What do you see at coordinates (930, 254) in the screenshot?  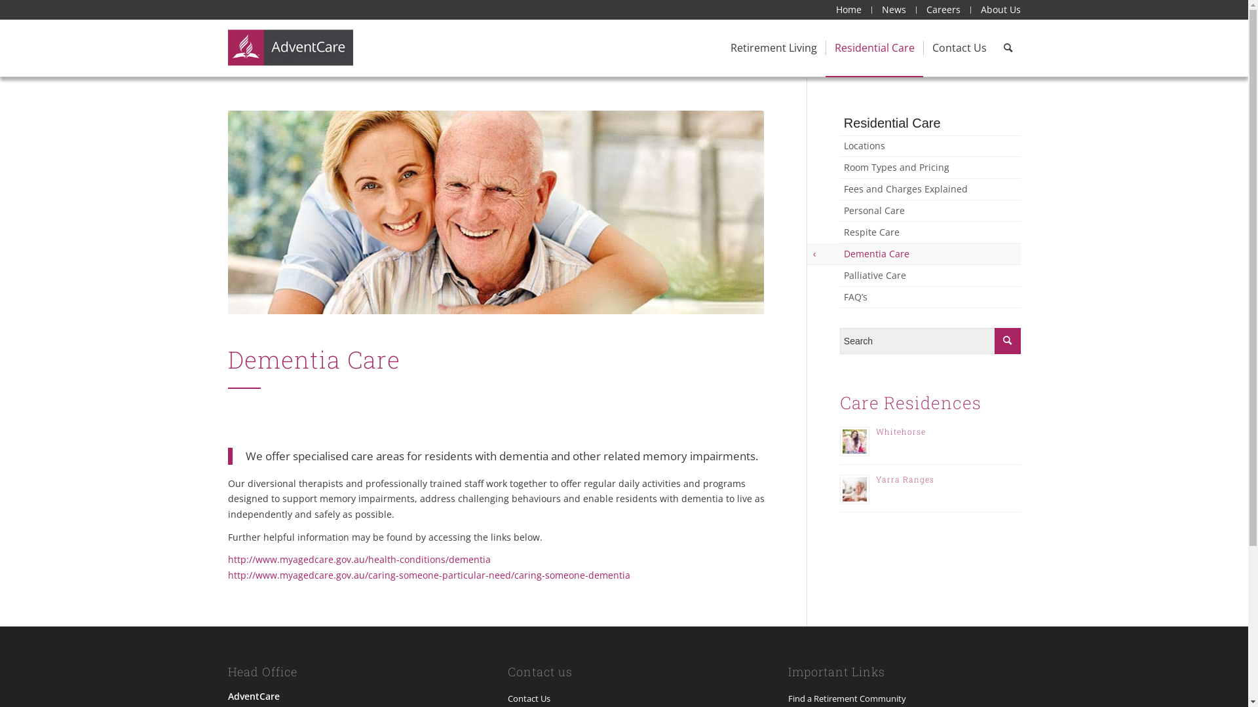 I see `Dementia Care` at bounding box center [930, 254].